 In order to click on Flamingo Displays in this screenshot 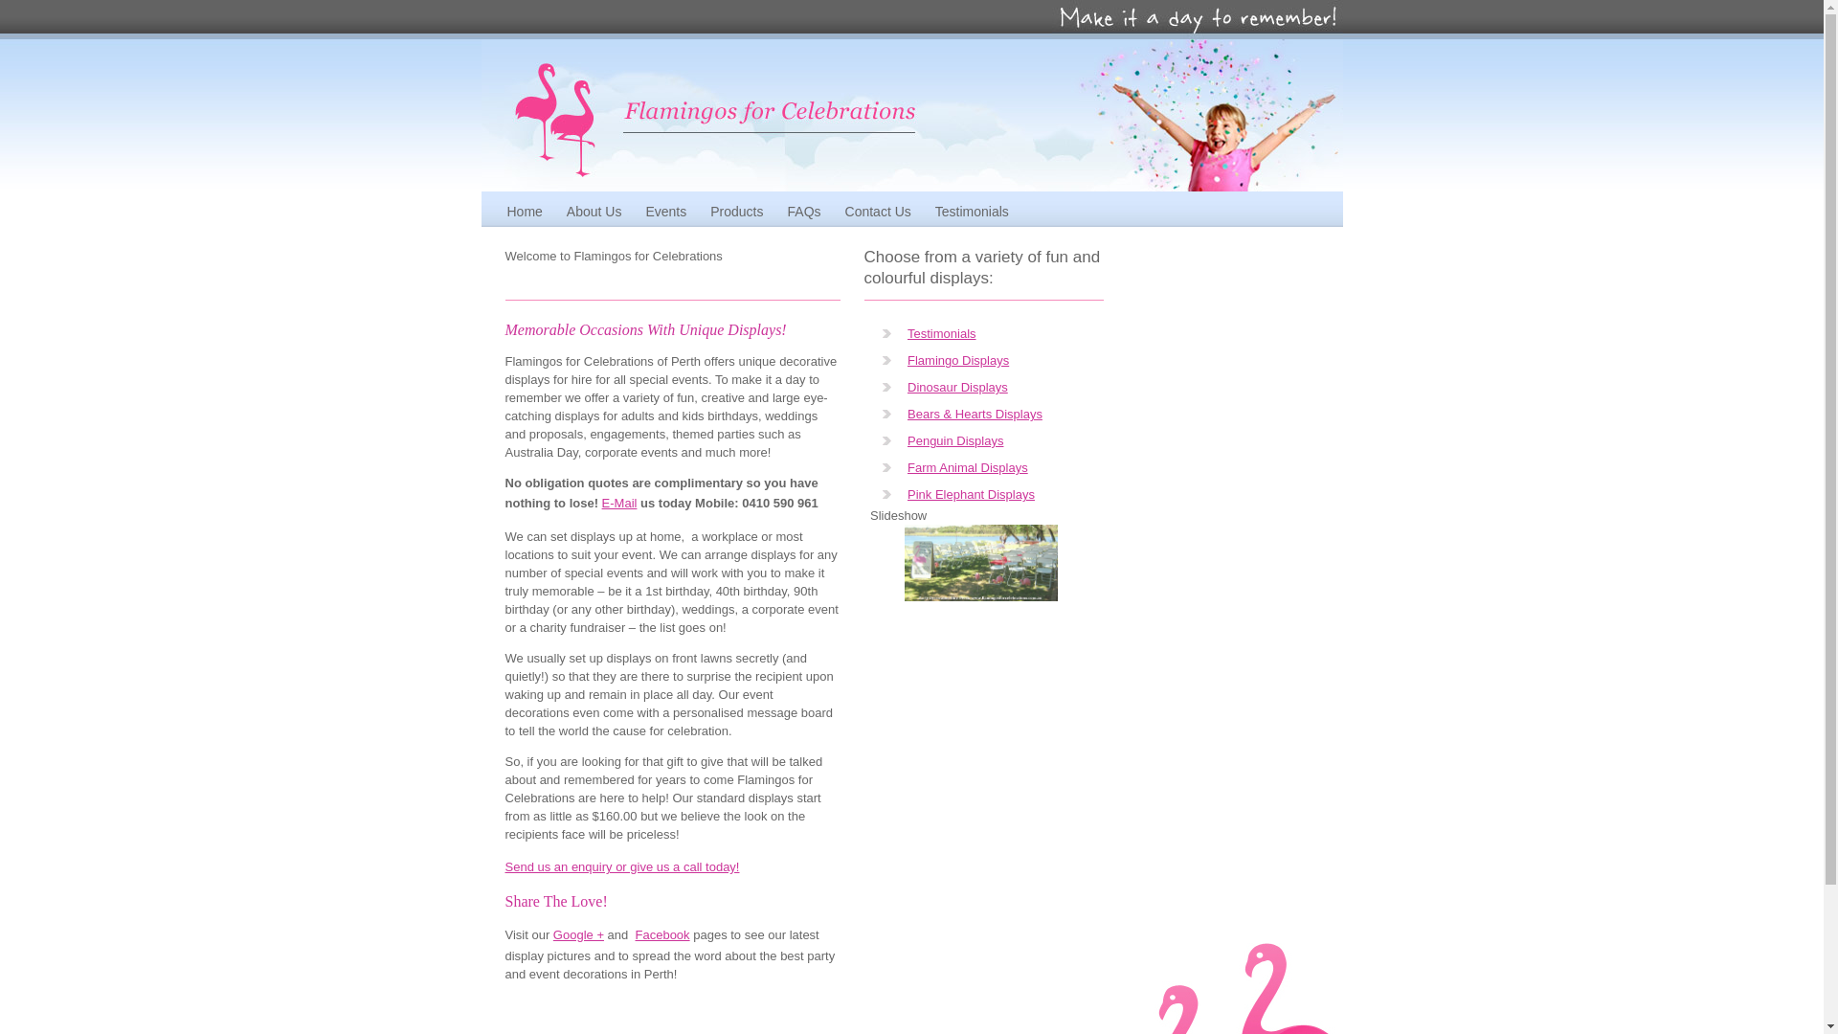, I will do `click(958, 360)`.